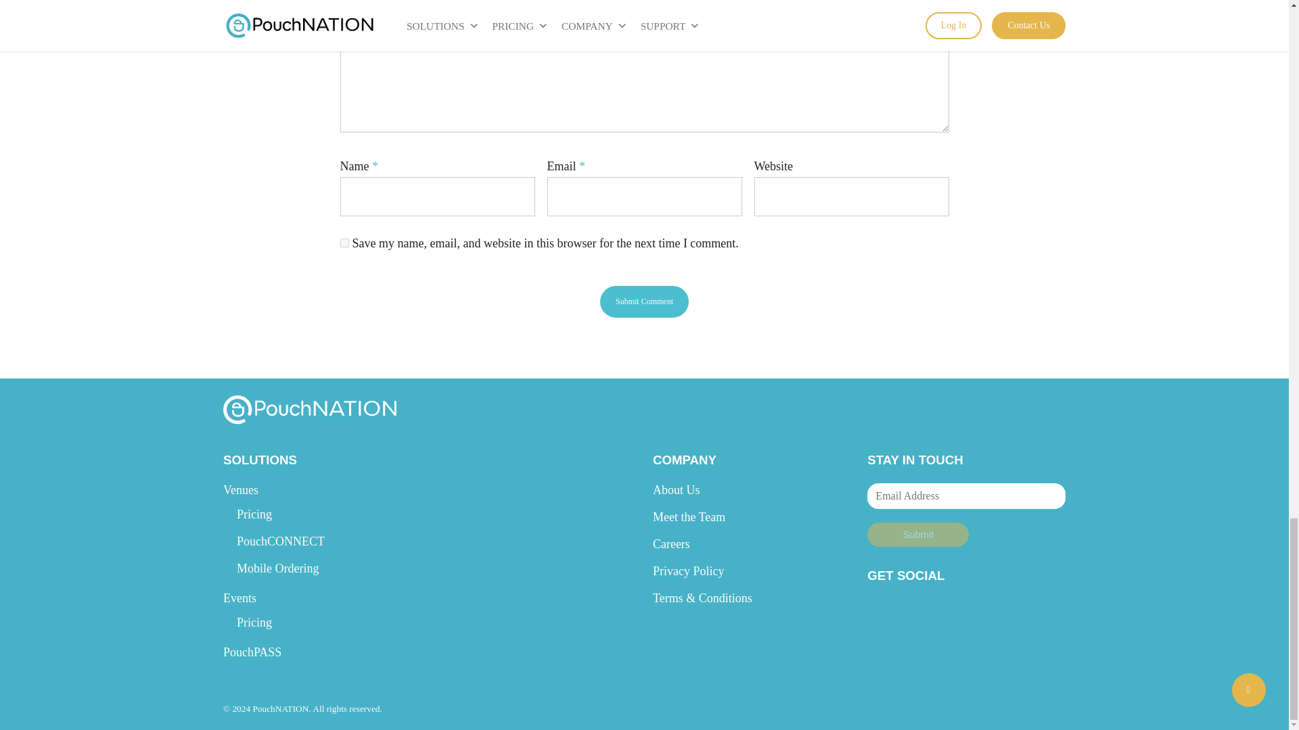  What do you see at coordinates (344, 243) in the screenshot?
I see `yes` at bounding box center [344, 243].